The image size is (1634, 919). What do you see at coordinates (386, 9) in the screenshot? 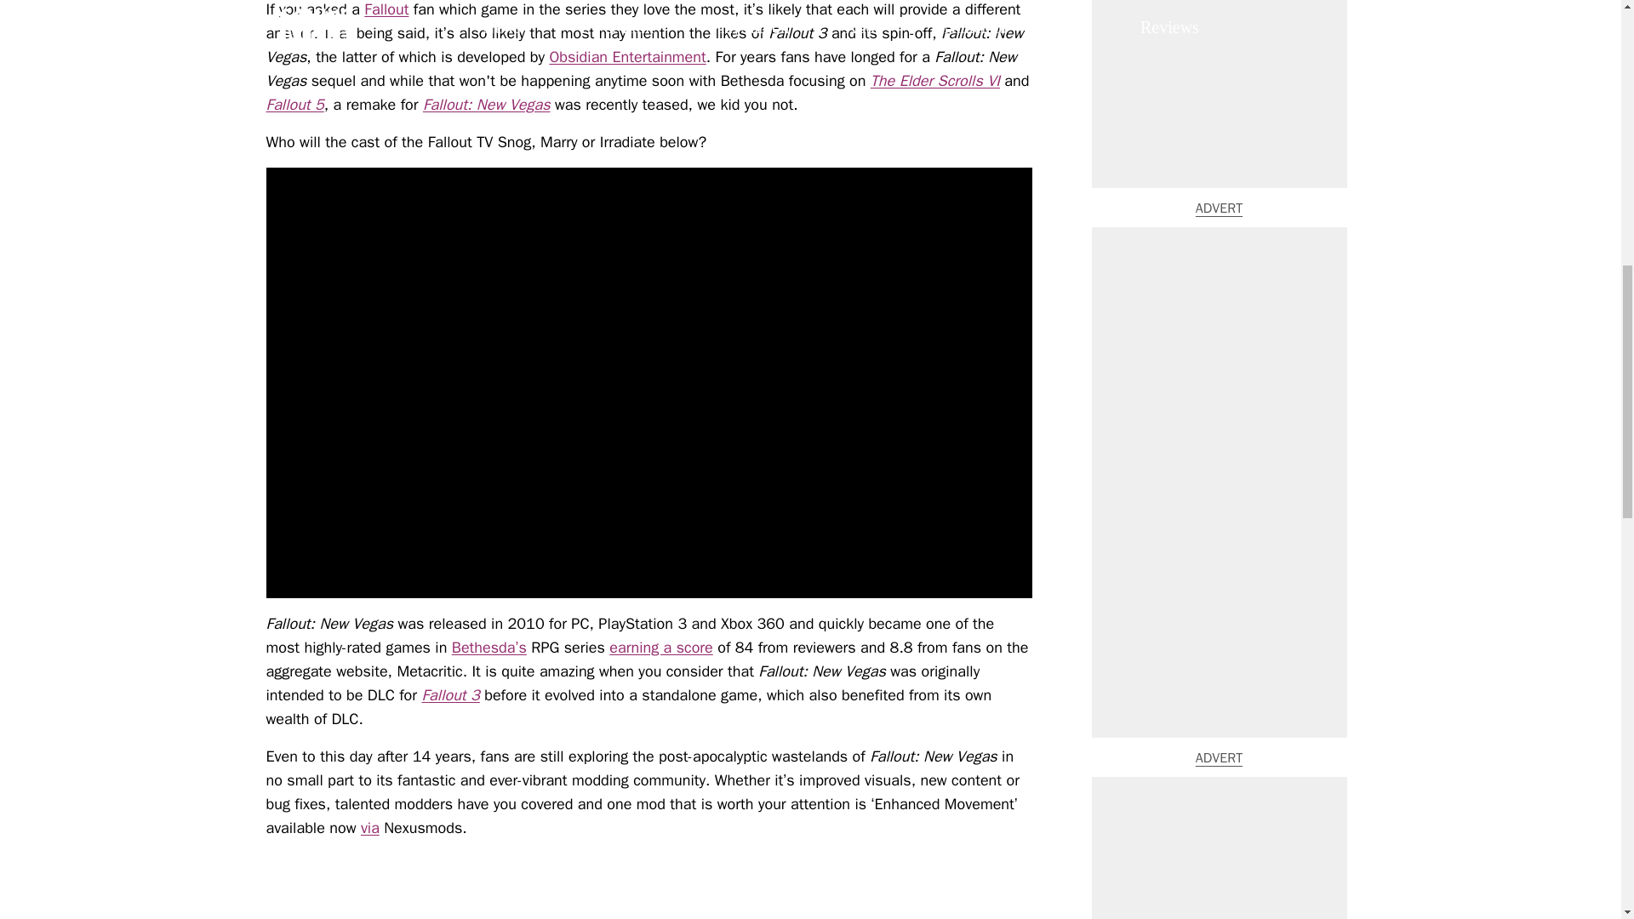
I see `Fallout` at bounding box center [386, 9].